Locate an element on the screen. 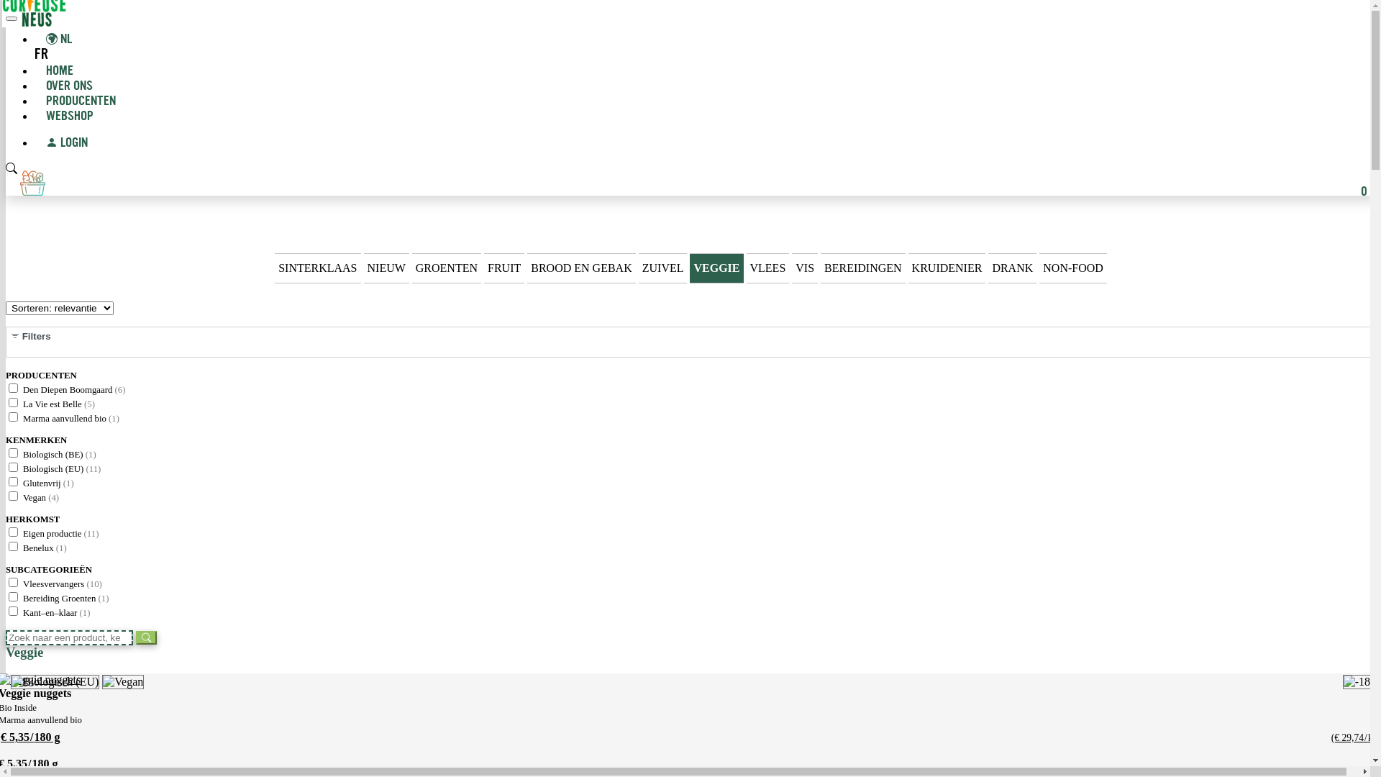 This screenshot has height=777, width=1381. OVER ONS is located at coordinates (69, 86).